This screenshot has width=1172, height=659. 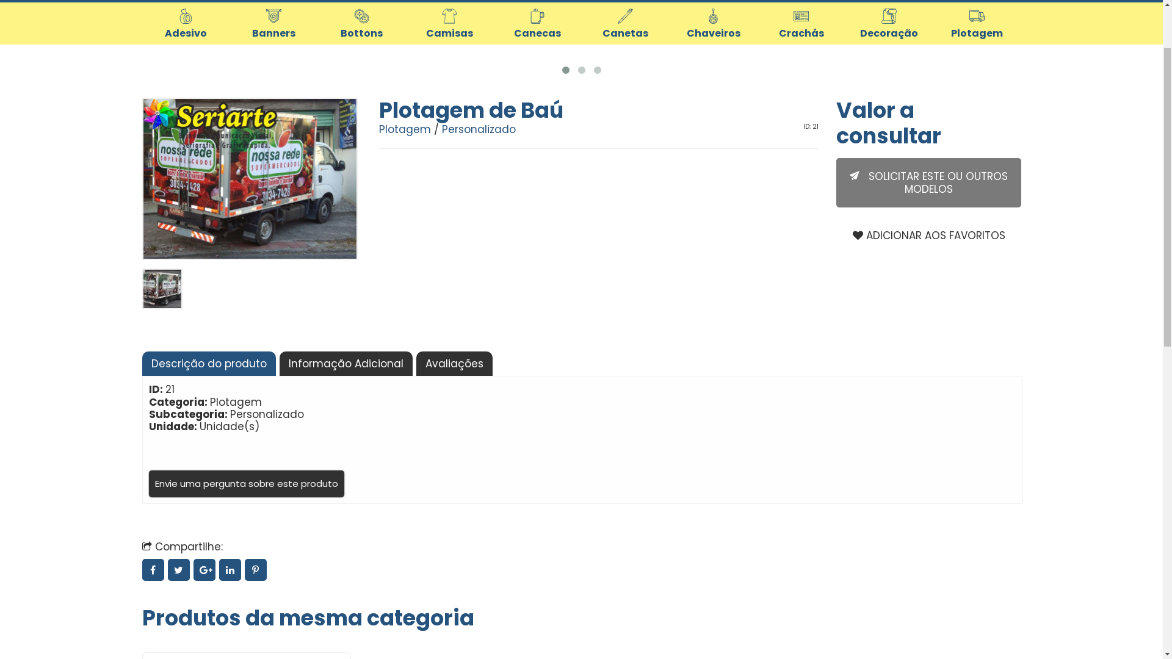 I want to click on Fale conosco, so click(x=934, y=26).